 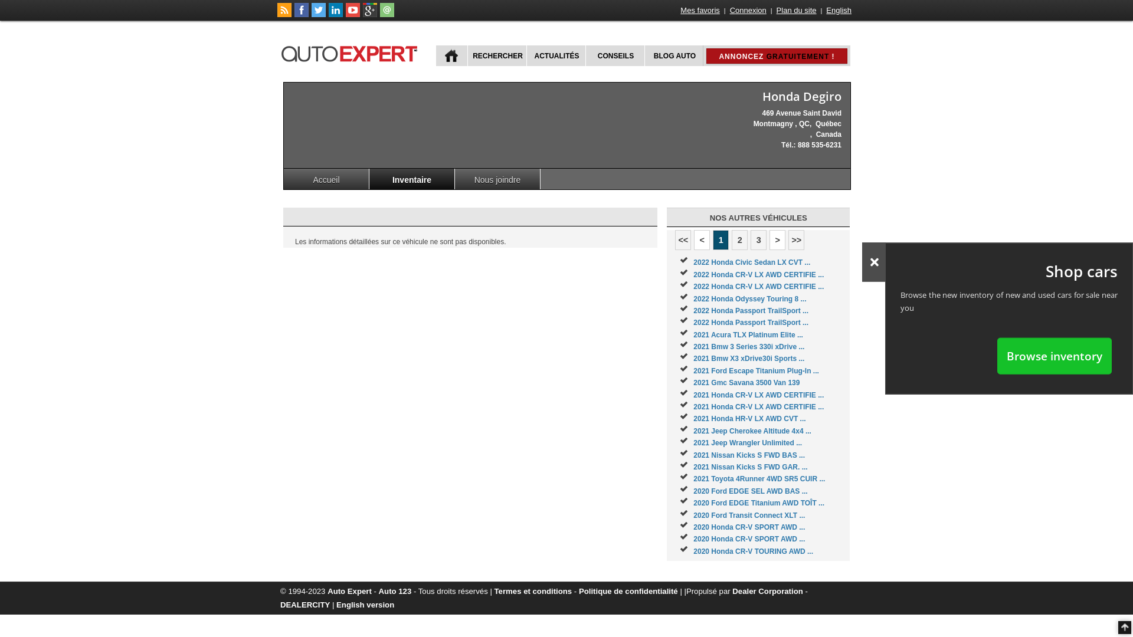 I want to click on BLOG AUTO, so click(x=674, y=55).